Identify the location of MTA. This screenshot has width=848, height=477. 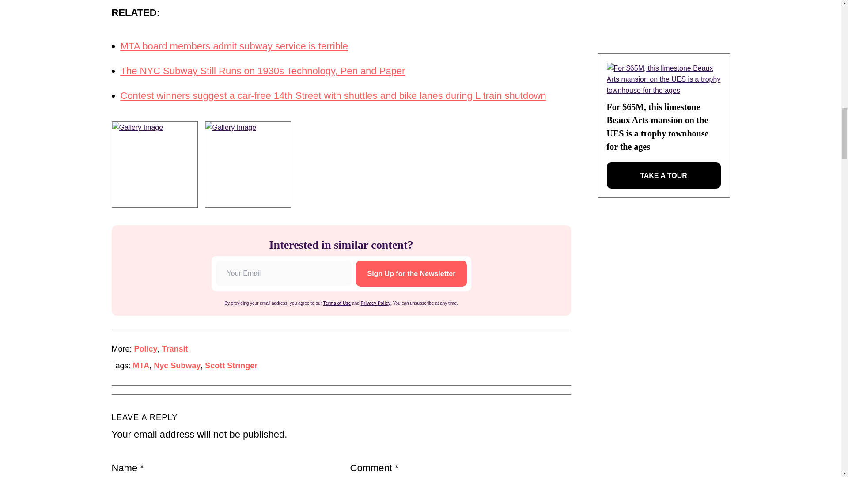
(141, 366).